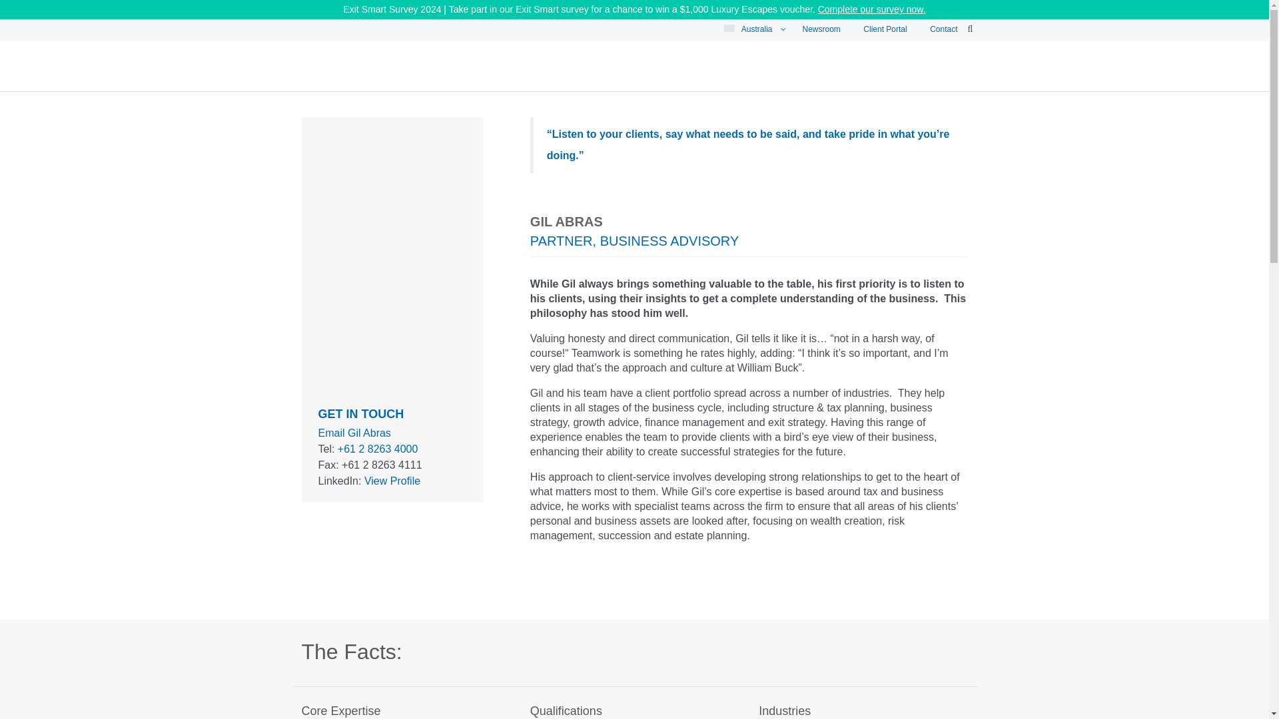 This screenshot has height=719, width=1279. Describe the element at coordinates (872, 9) in the screenshot. I see `Complete our survey now.` at that location.